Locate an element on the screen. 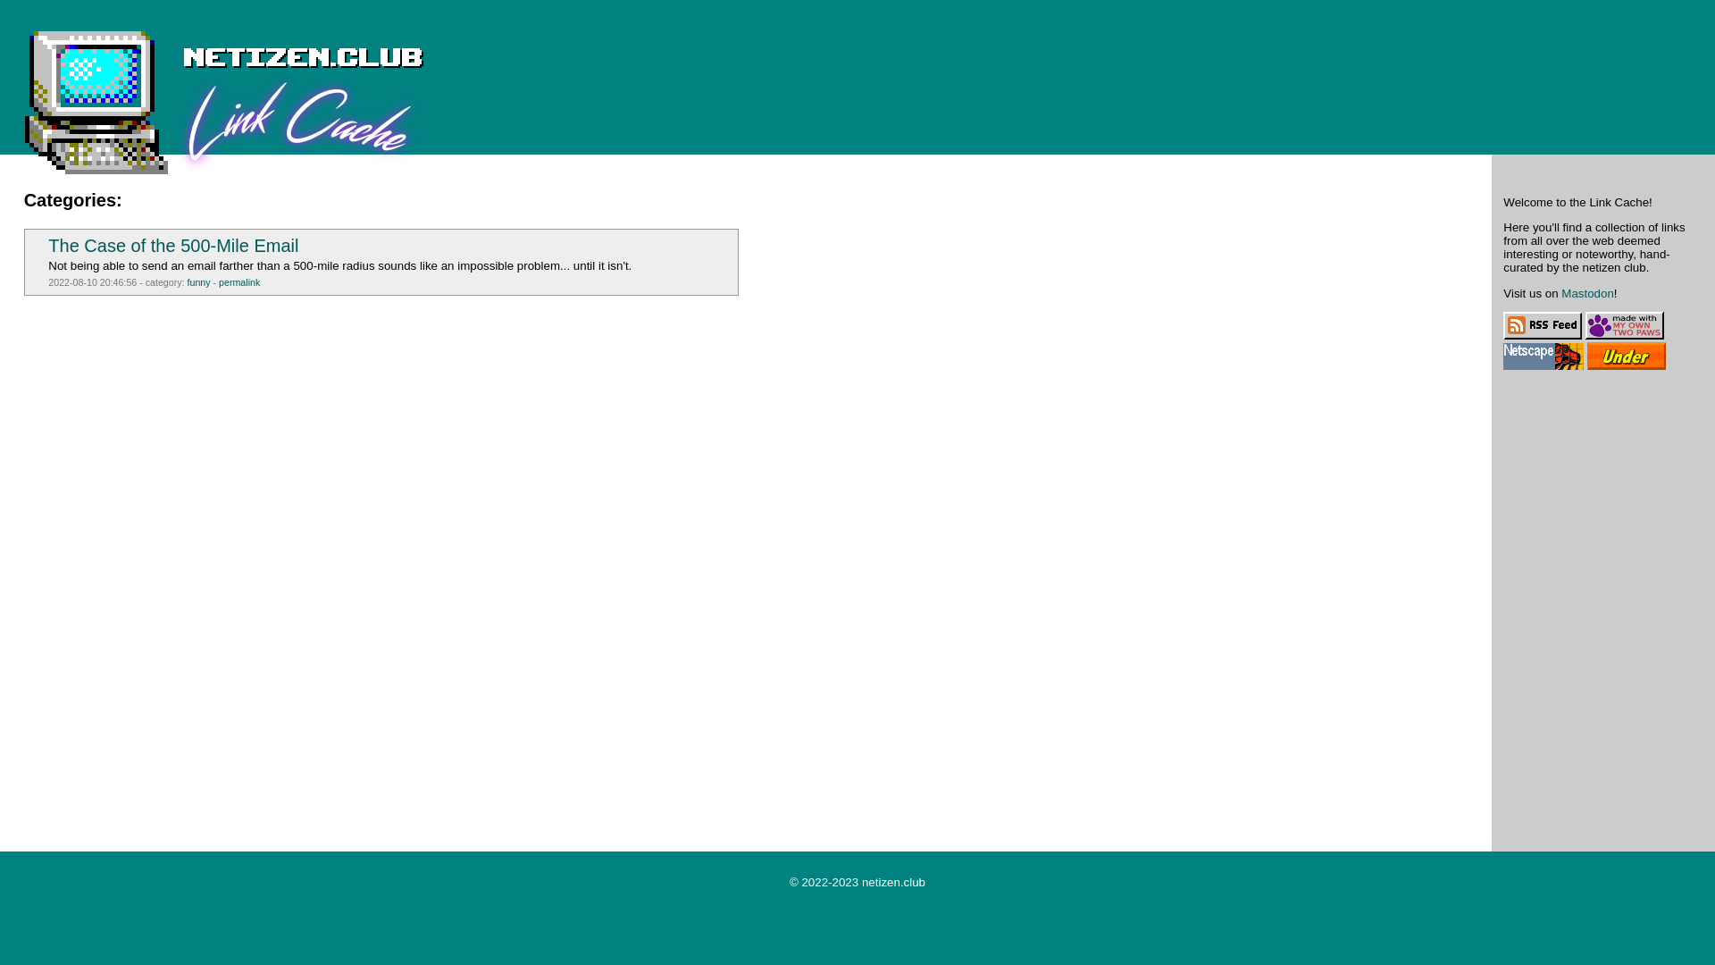 Image resolution: width=1715 pixels, height=965 pixels. made with my own two paws is located at coordinates (1624, 325).